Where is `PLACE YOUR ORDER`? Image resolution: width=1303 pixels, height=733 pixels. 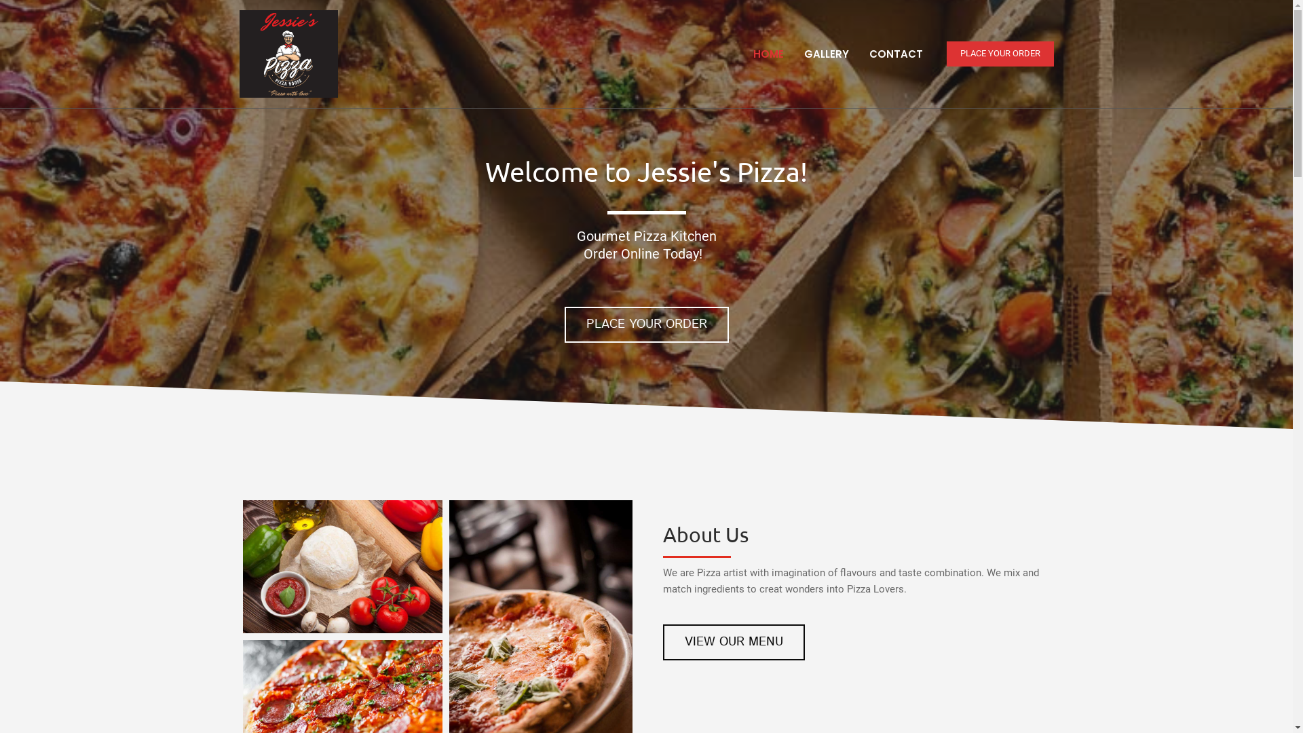 PLACE YOUR ORDER is located at coordinates (1000, 54).